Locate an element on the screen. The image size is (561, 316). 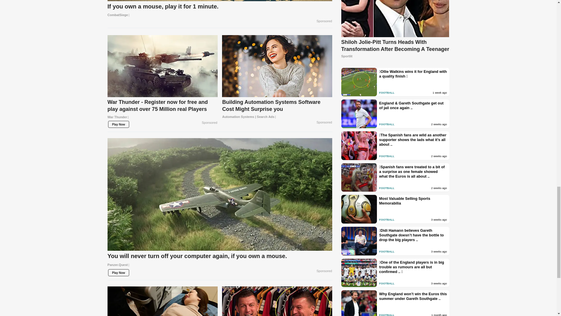
Sponsored is located at coordinates (210, 123).